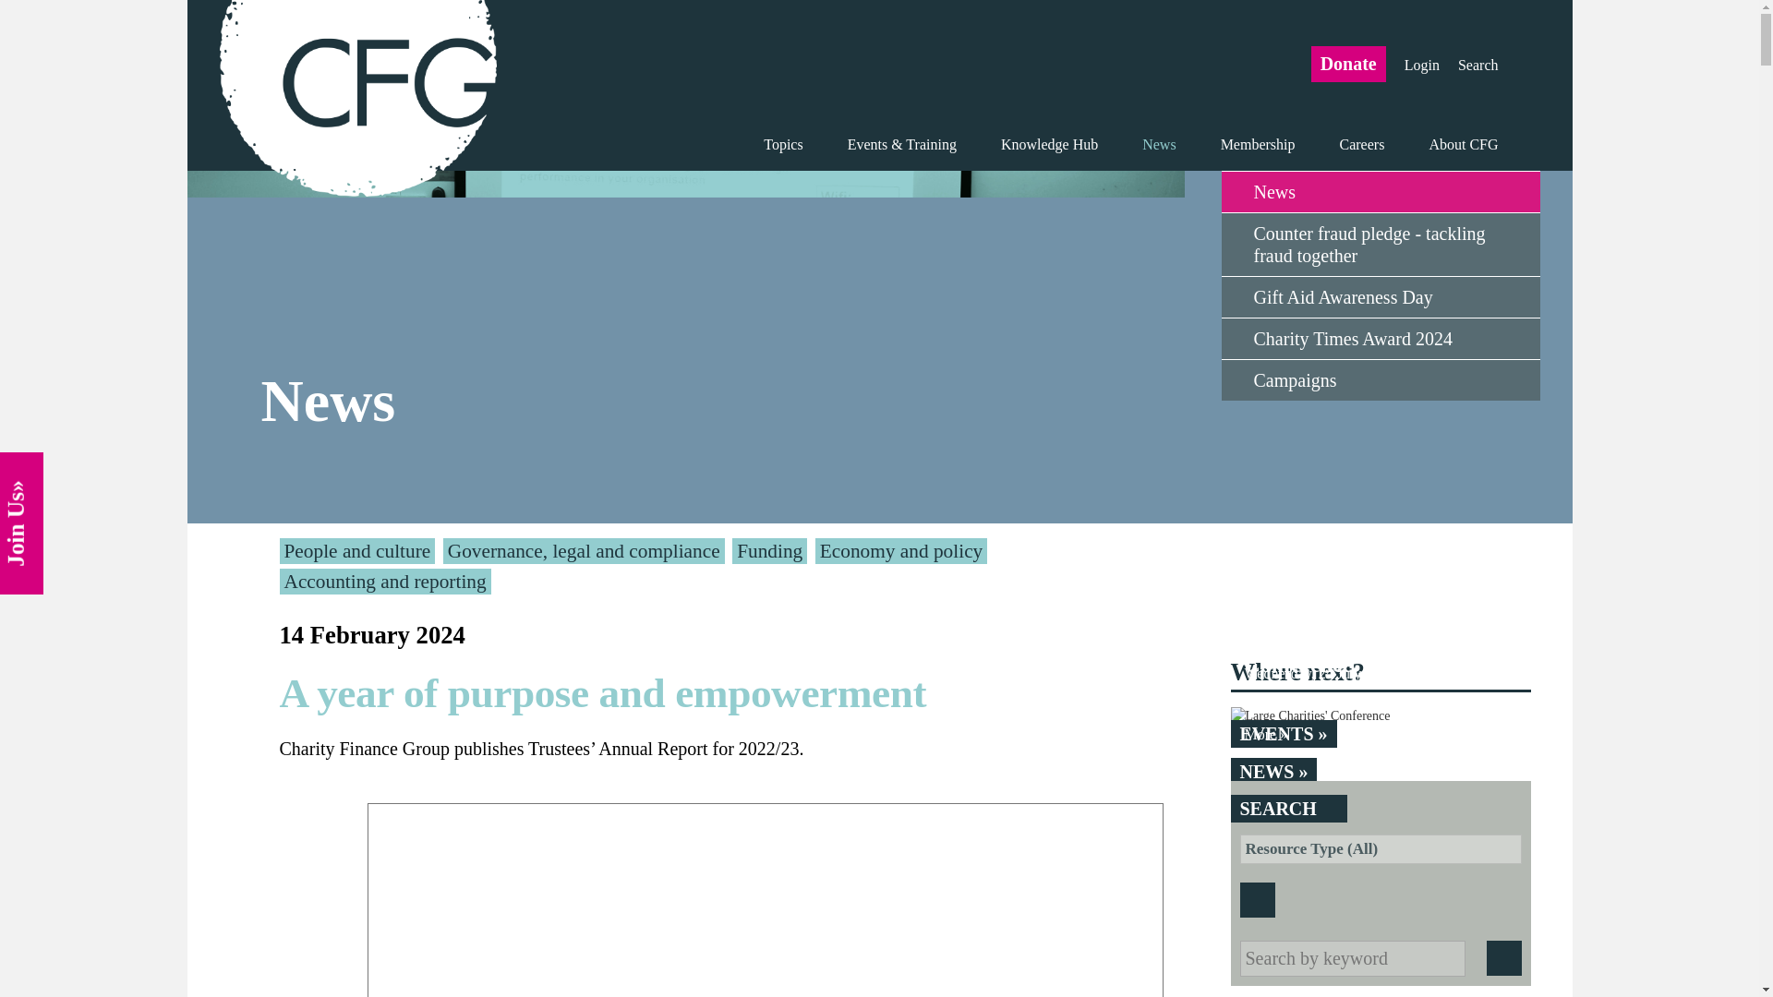  I want to click on Gift Aid Awareness Day, so click(1380, 297).